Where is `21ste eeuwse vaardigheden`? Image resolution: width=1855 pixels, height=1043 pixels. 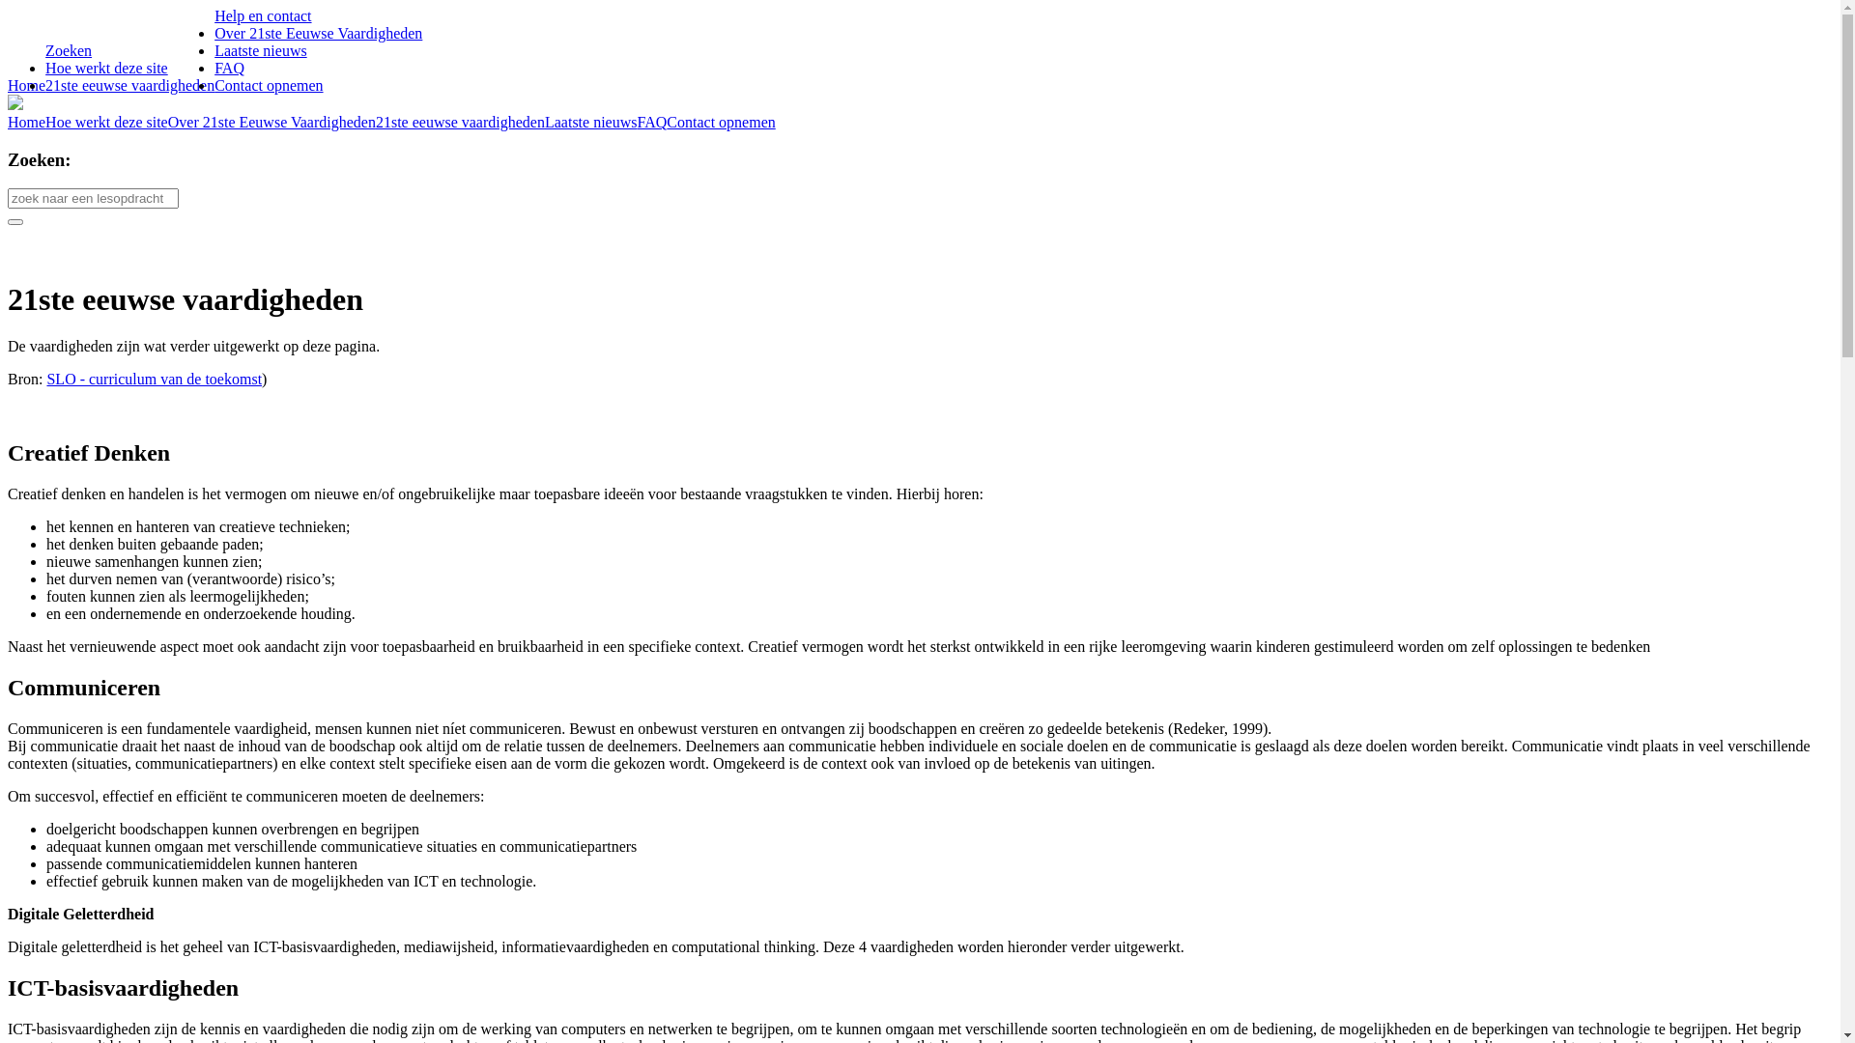 21ste eeuwse vaardigheden is located at coordinates (129, 85).